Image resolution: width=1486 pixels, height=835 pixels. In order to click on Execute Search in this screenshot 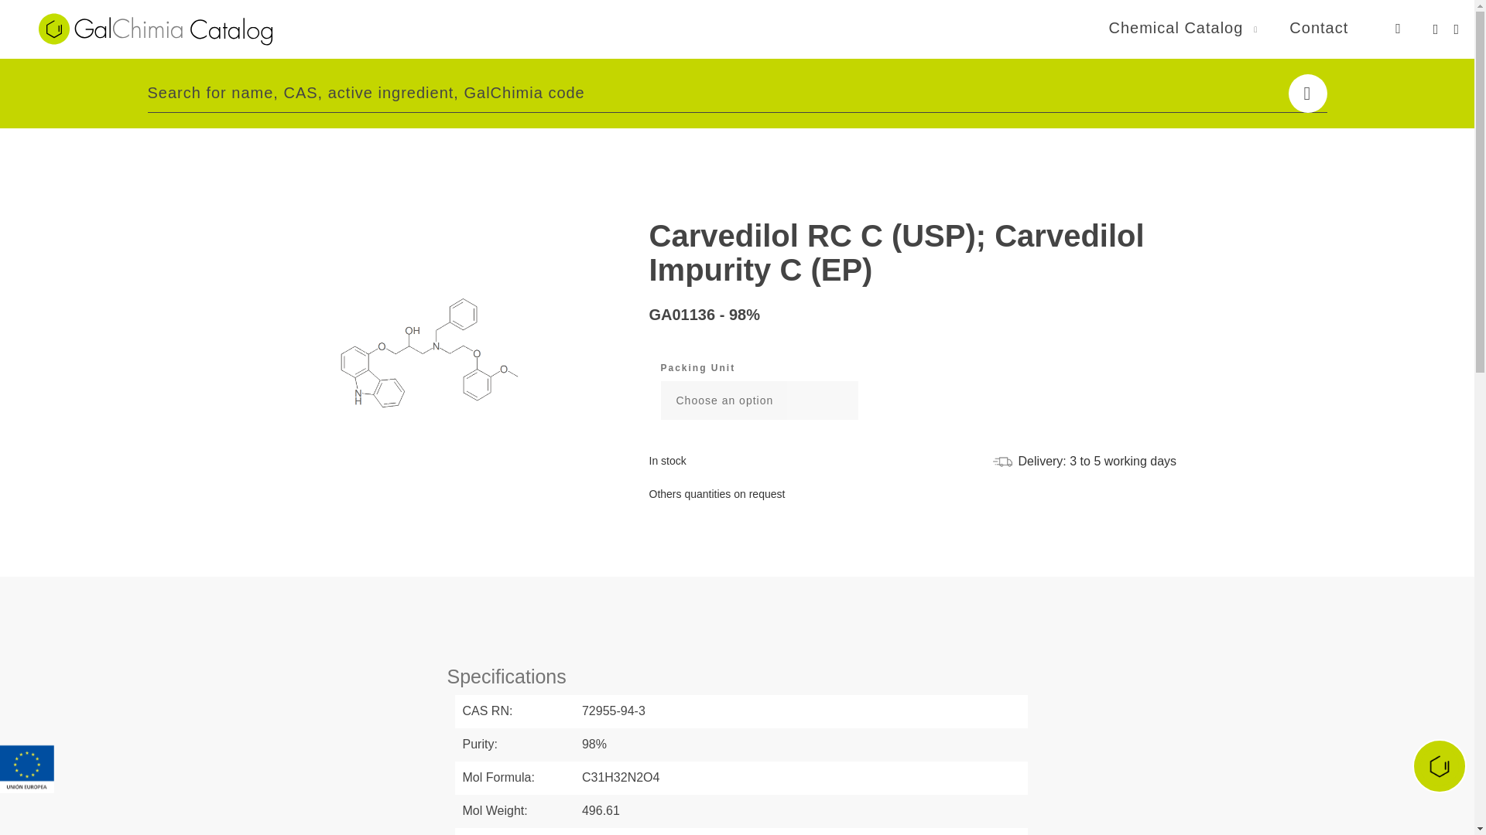, I will do `click(1307, 93)`.